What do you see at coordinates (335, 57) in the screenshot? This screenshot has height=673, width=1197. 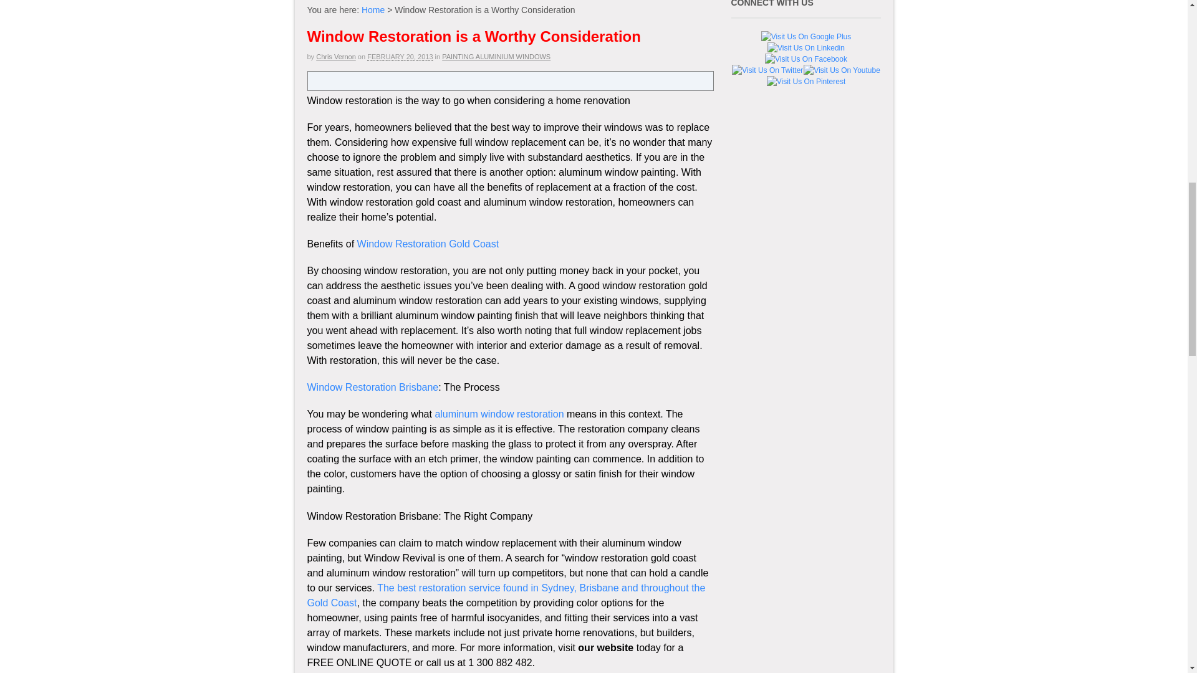 I see `Posts by Chris Vernon` at bounding box center [335, 57].